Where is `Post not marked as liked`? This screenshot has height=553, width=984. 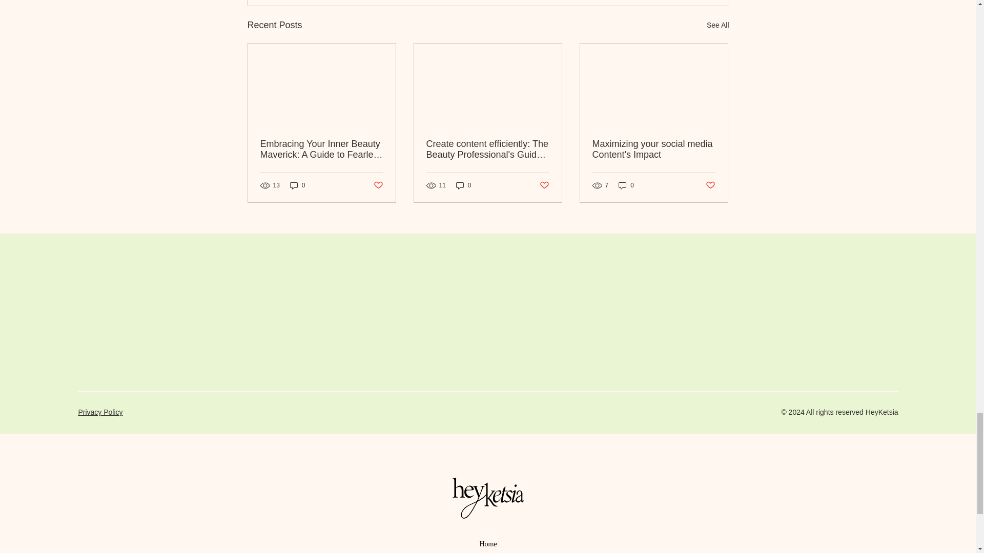
Post not marked as liked is located at coordinates (544, 185).